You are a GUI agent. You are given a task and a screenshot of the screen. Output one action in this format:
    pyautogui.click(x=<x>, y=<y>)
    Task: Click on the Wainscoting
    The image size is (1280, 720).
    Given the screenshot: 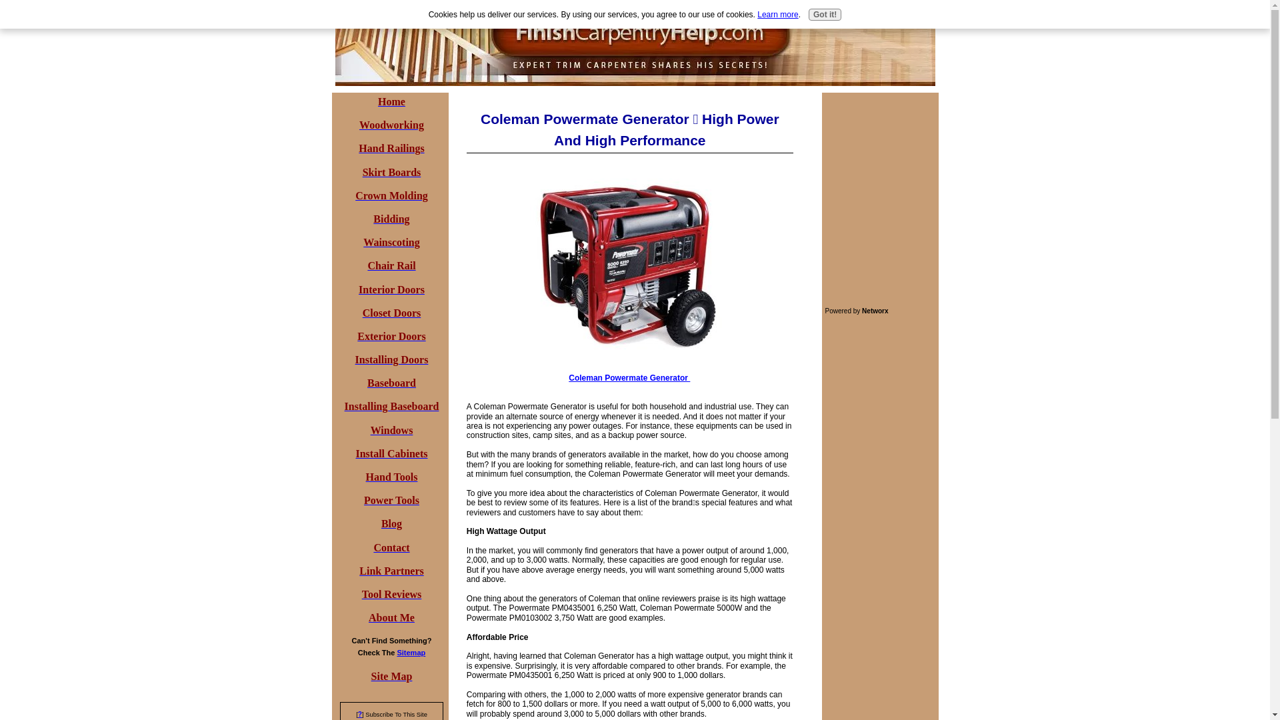 What is the action you would take?
    pyautogui.click(x=391, y=243)
    